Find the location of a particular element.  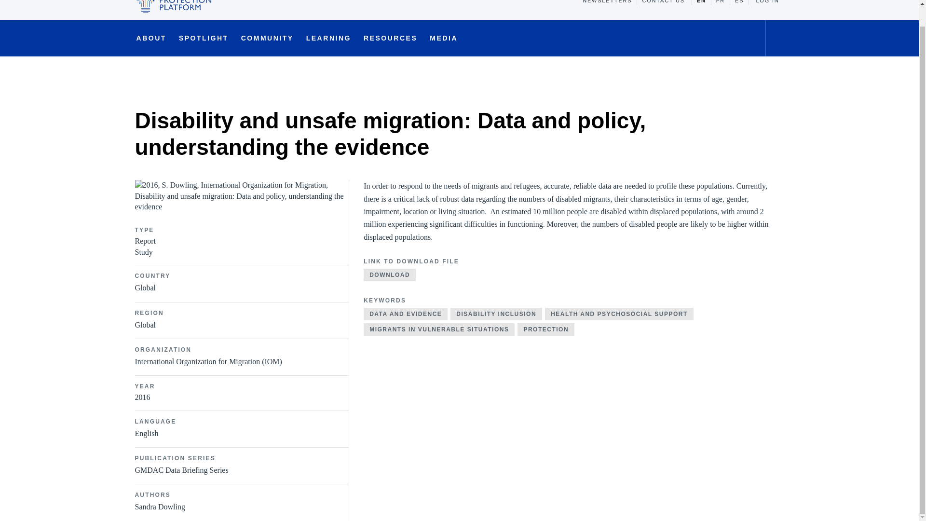

FR is located at coordinates (720, 2).